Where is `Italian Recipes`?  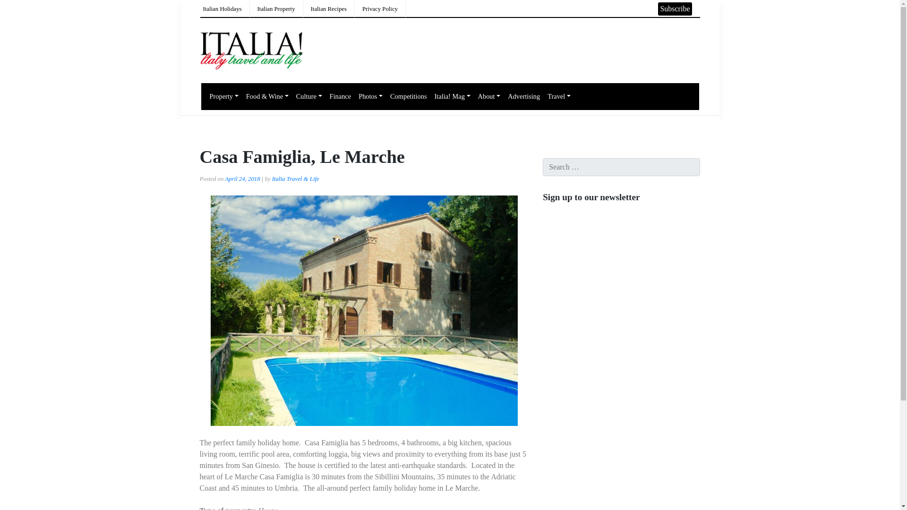
Italian Recipes is located at coordinates (329, 9).